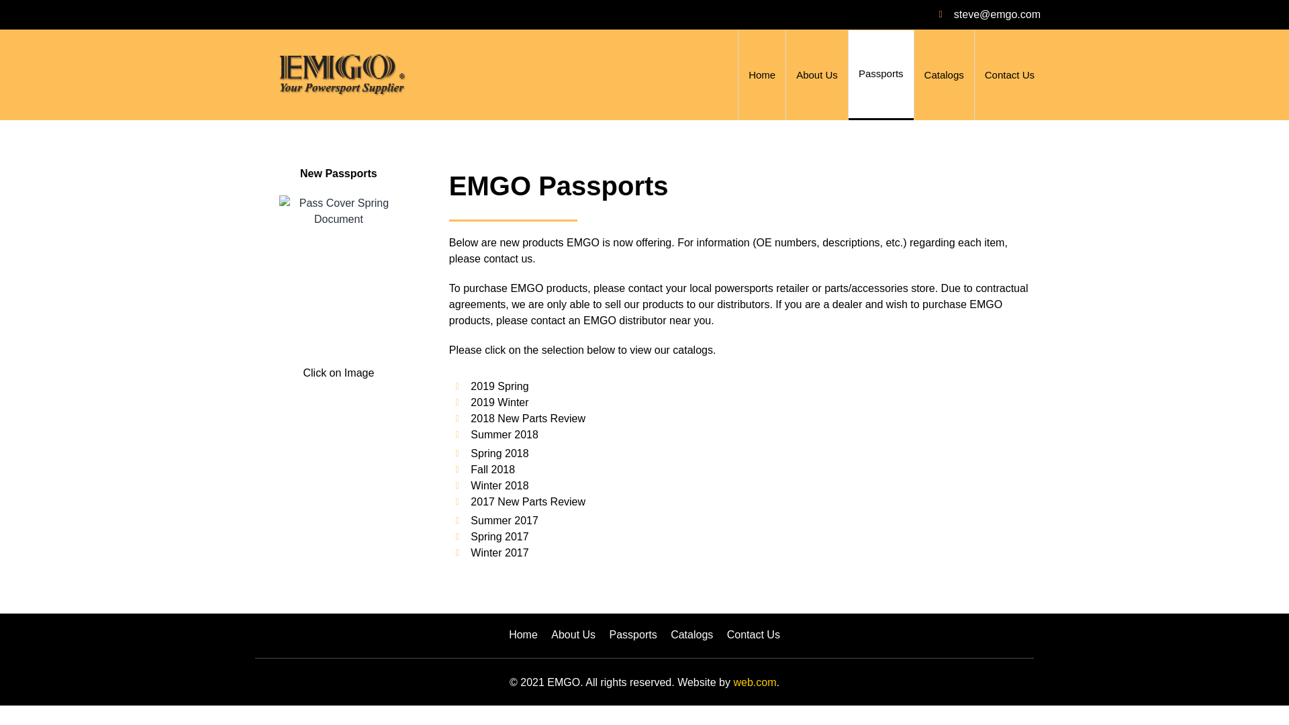 Image resolution: width=1289 pixels, height=725 pixels. I want to click on web.com, so click(755, 682).